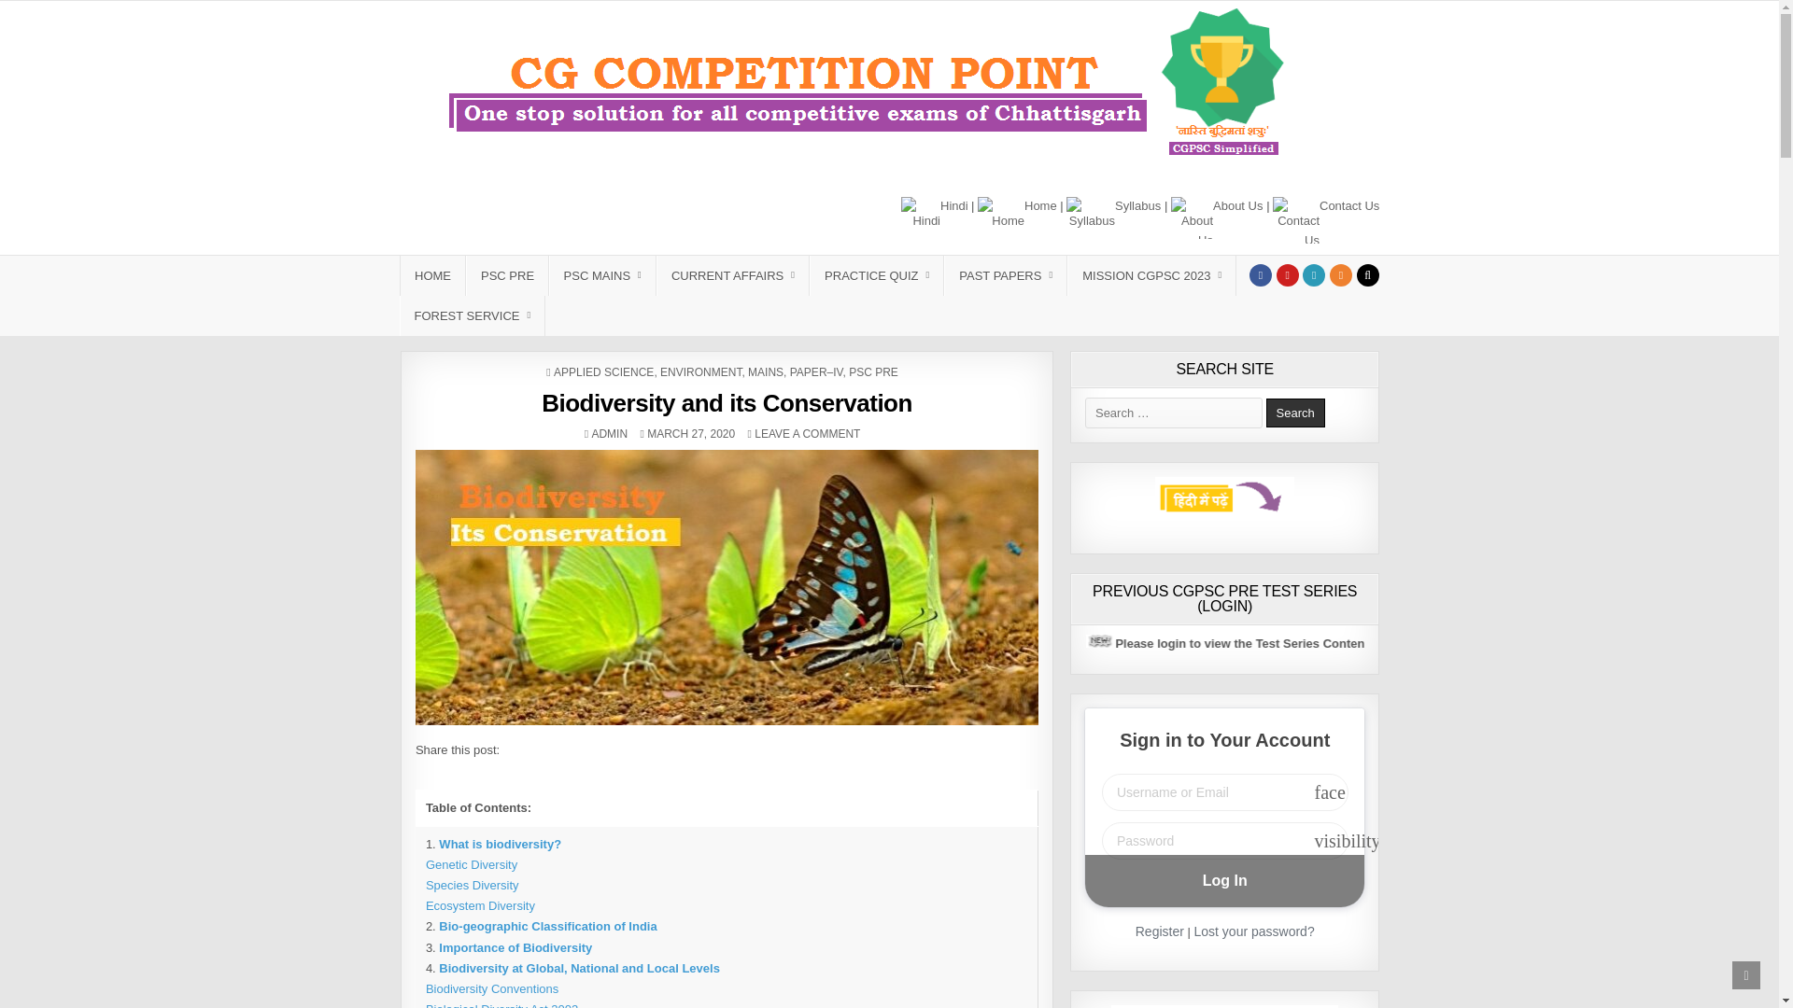 This screenshot has height=1008, width=1793. What do you see at coordinates (506, 211) in the screenshot?
I see `CG Competition Point` at bounding box center [506, 211].